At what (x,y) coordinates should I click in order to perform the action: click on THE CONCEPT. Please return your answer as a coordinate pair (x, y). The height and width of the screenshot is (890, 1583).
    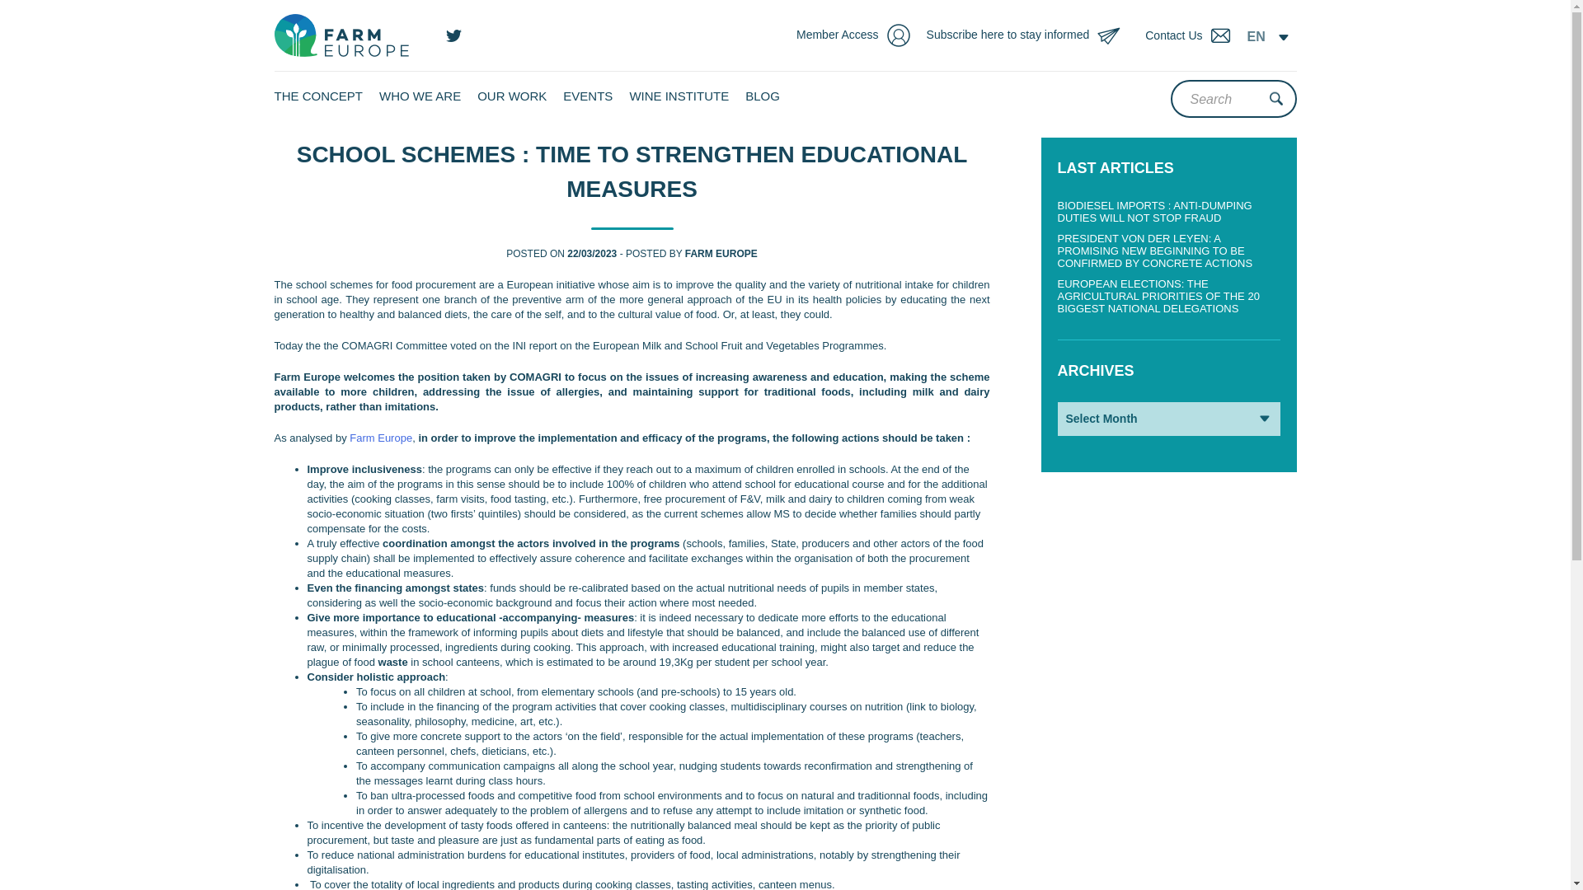
    Looking at the image, I should click on (318, 96).